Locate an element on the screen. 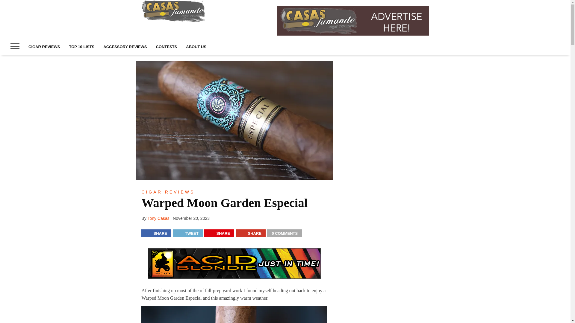 This screenshot has height=323, width=575. CONTESTS is located at coordinates (166, 46).